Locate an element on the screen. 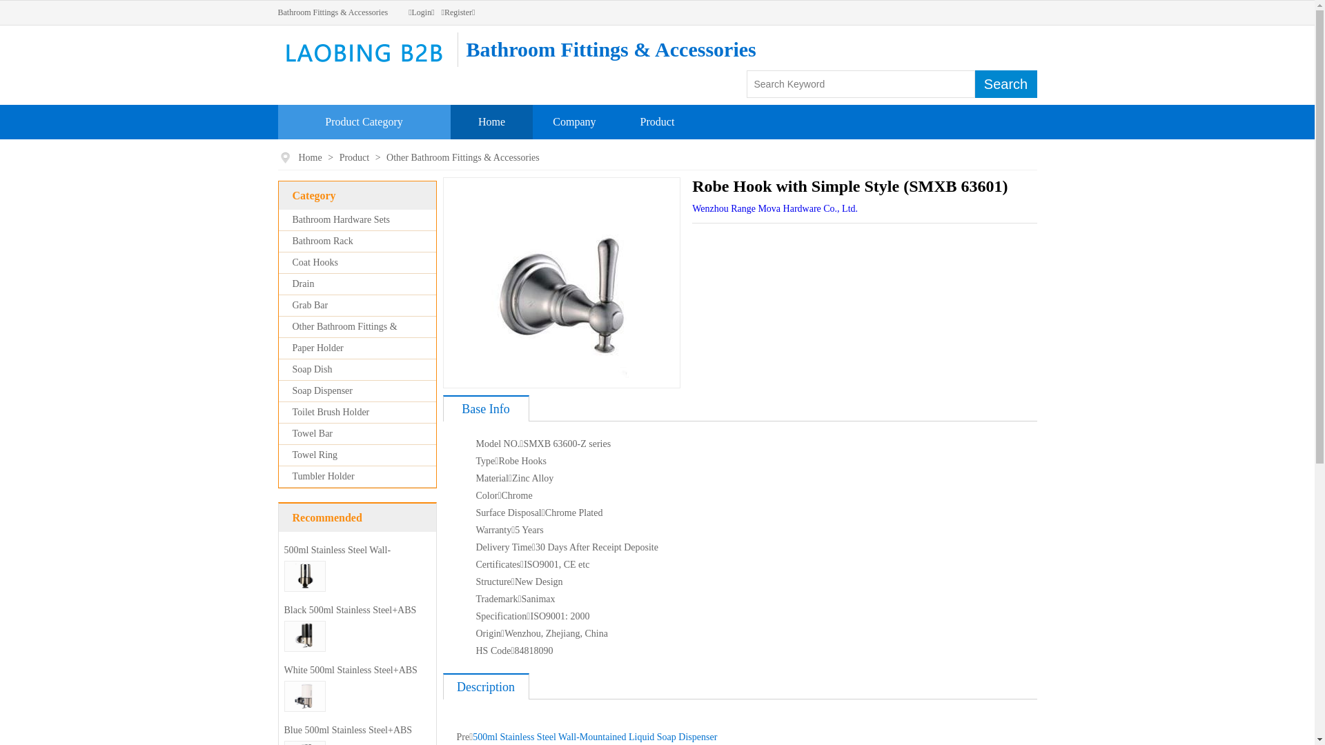  Soap Dish is located at coordinates (313, 370).